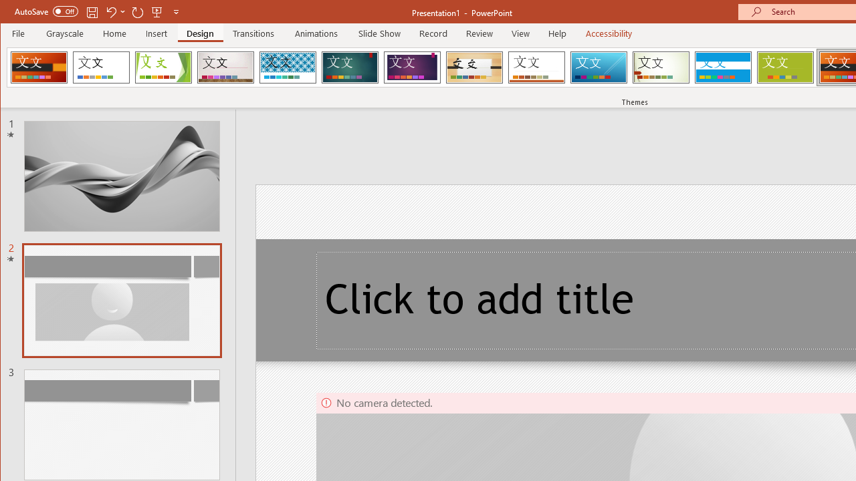  Describe the element at coordinates (475, 67) in the screenshot. I see `Organic` at that location.